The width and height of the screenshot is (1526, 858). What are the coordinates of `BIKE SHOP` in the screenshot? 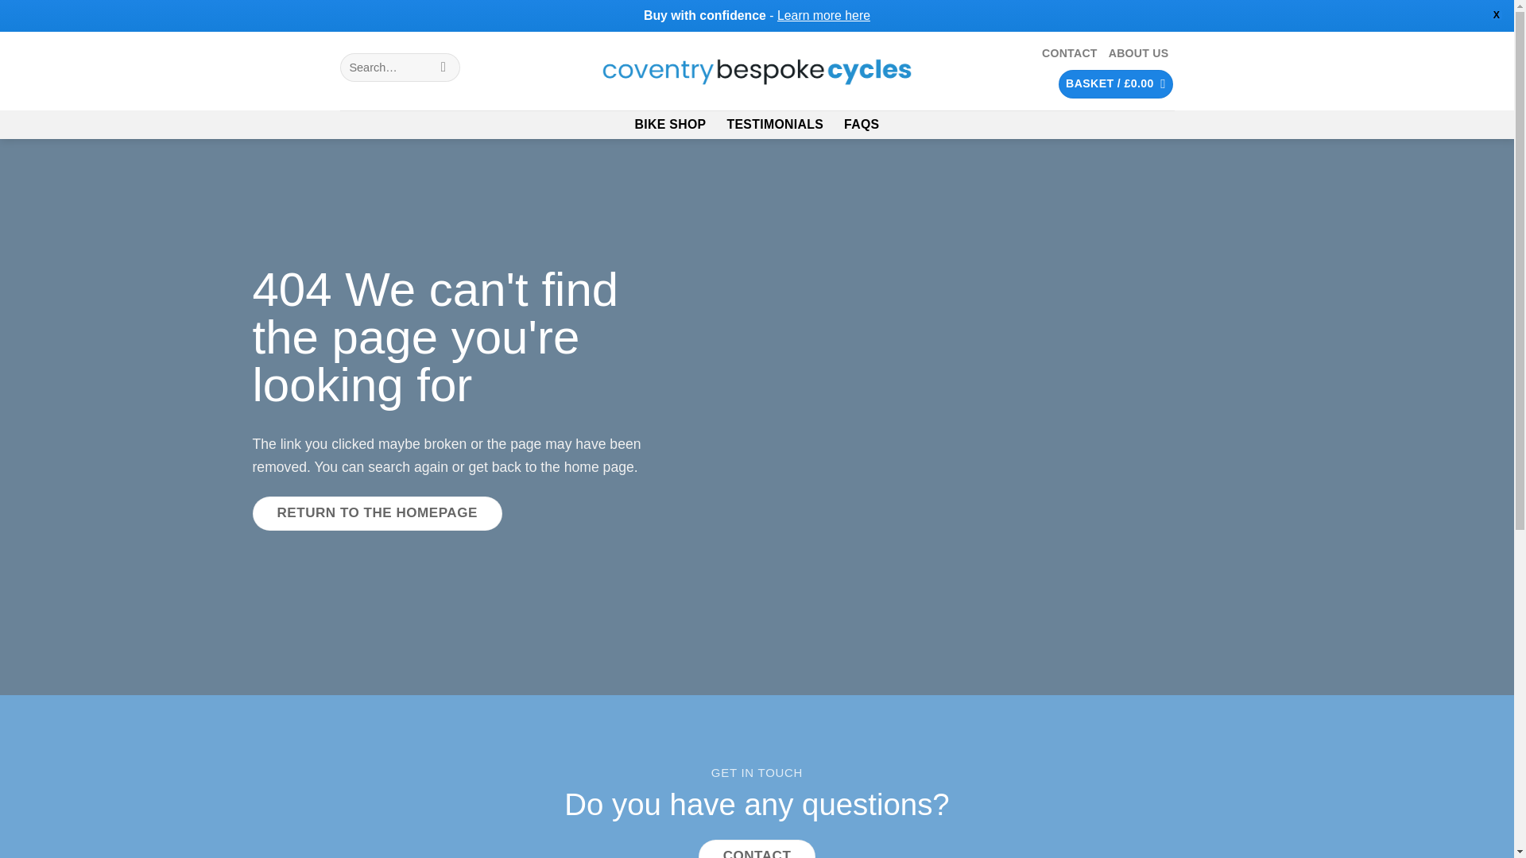 It's located at (670, 124).